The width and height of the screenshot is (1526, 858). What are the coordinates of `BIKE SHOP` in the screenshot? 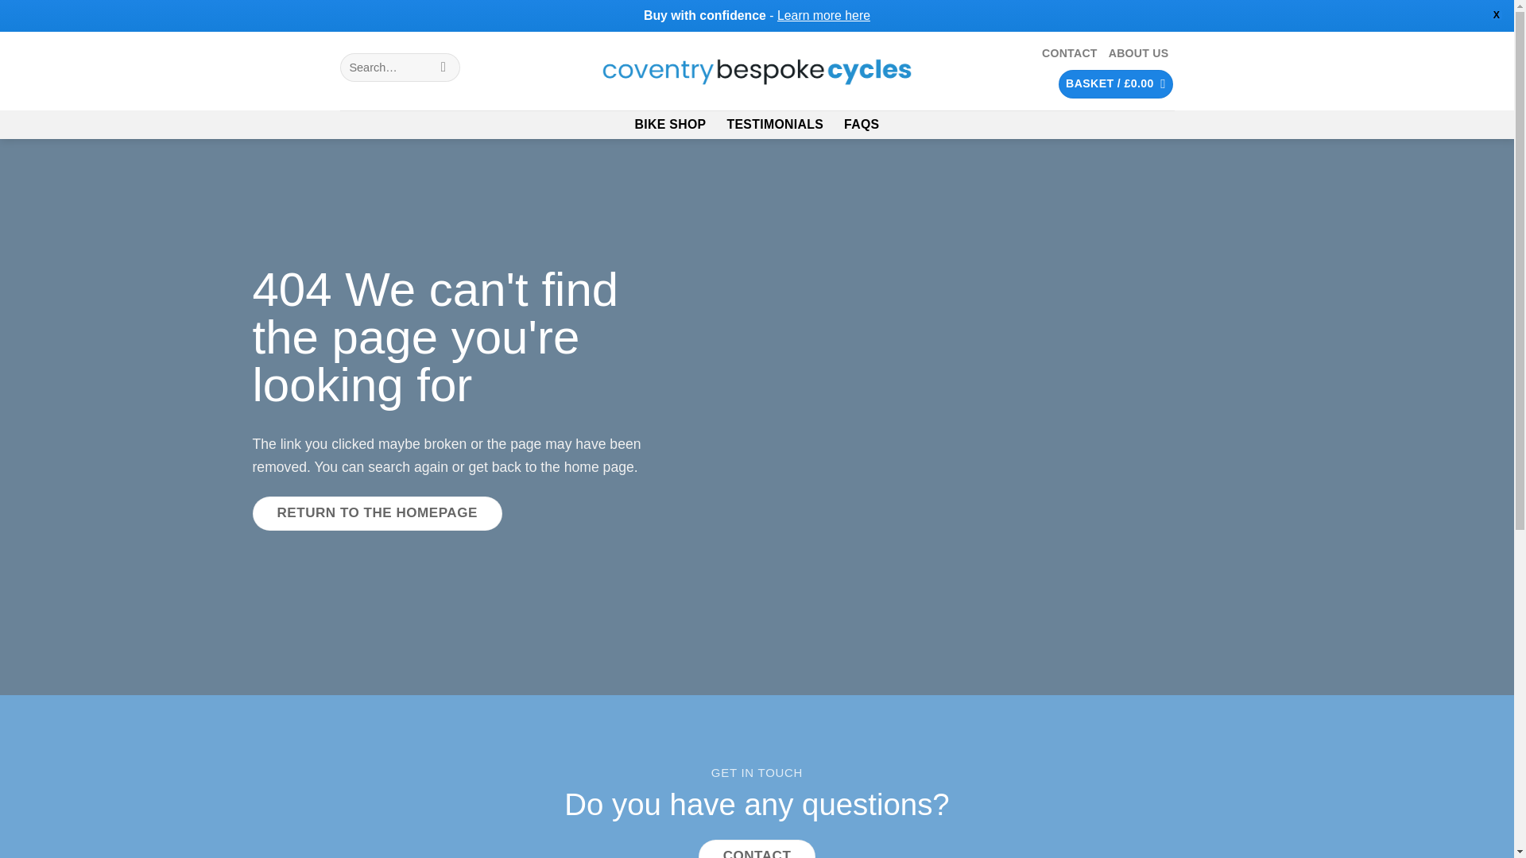 It's located at (670, 124).